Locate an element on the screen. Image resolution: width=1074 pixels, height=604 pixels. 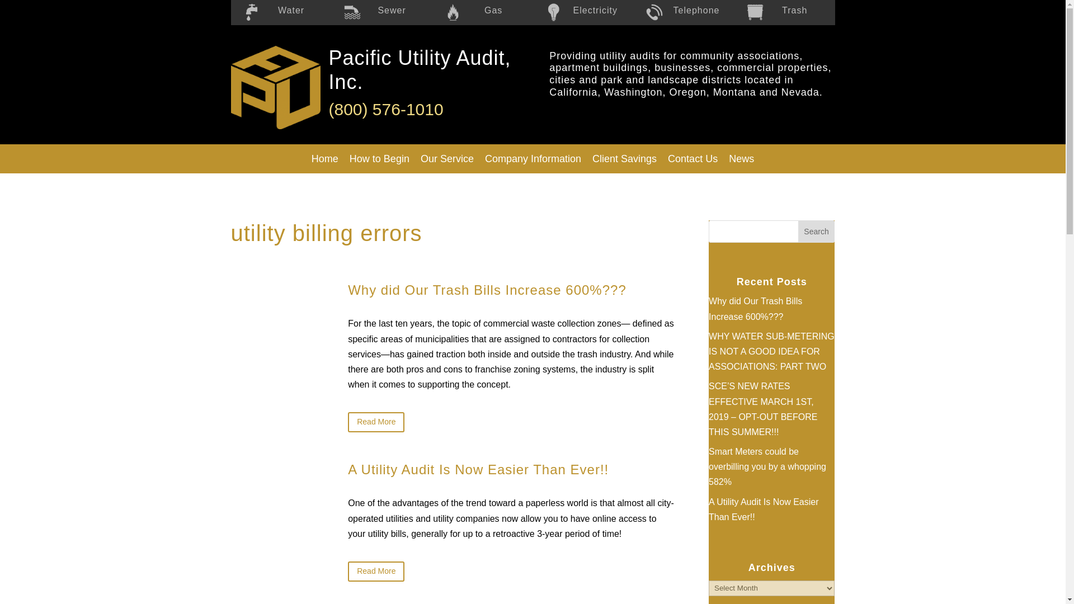
News is located at coordinates (741, 159).